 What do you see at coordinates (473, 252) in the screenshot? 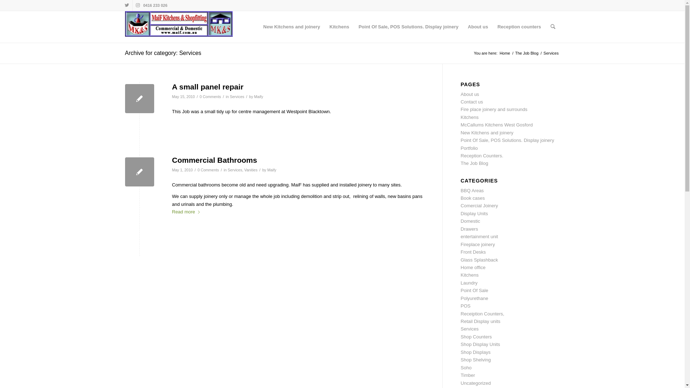
I see `Front Desks` at bounding box center [473, 252].